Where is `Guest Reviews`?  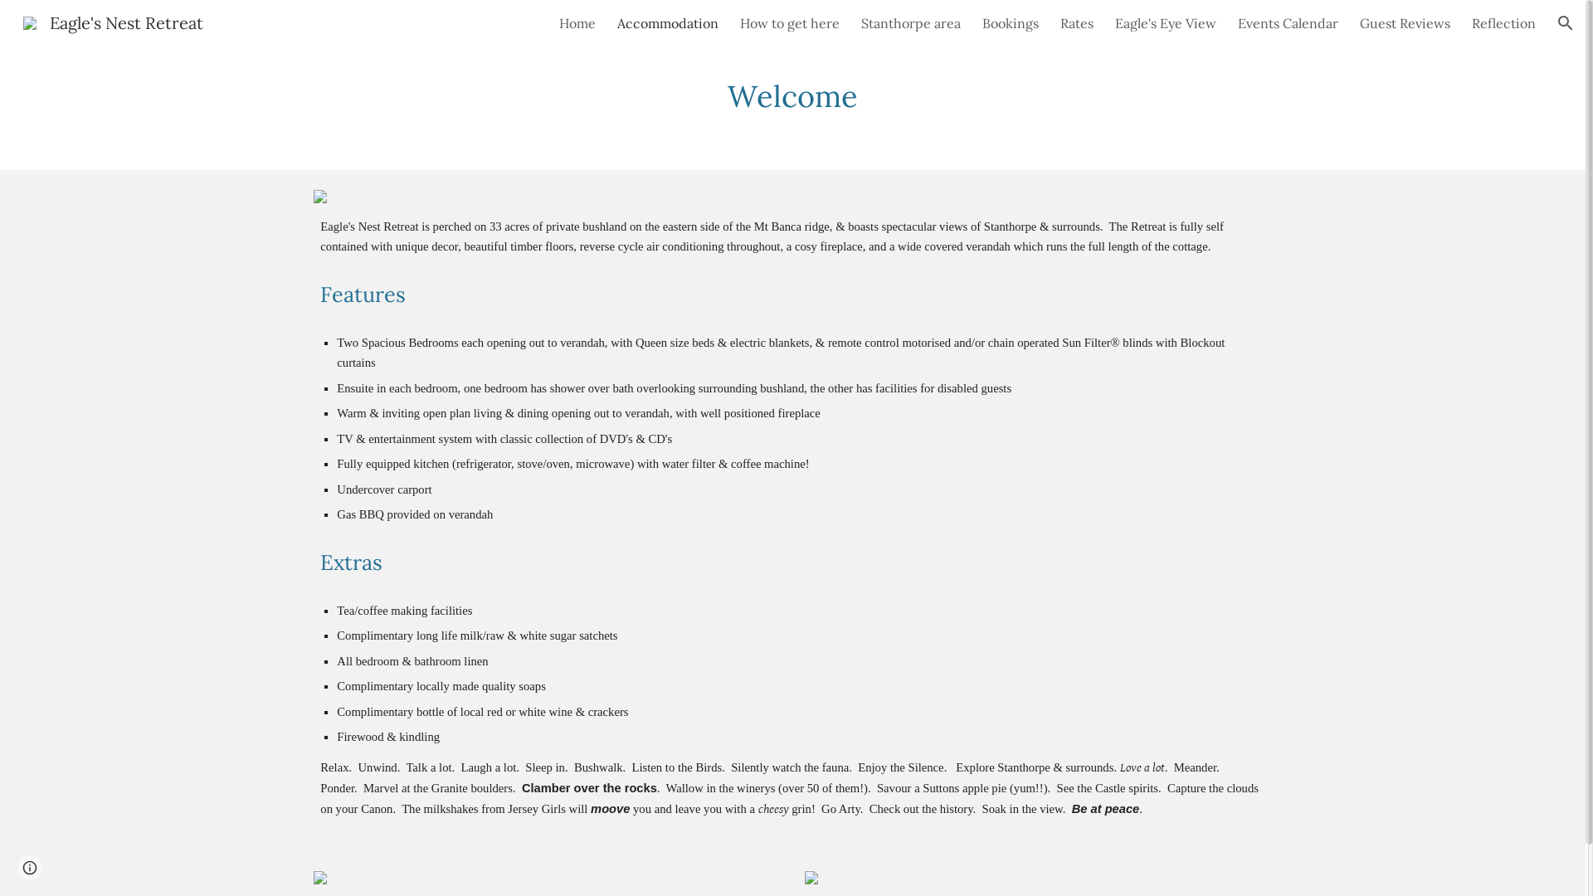
Guest Reviews is located at coordinates (1405, 23).